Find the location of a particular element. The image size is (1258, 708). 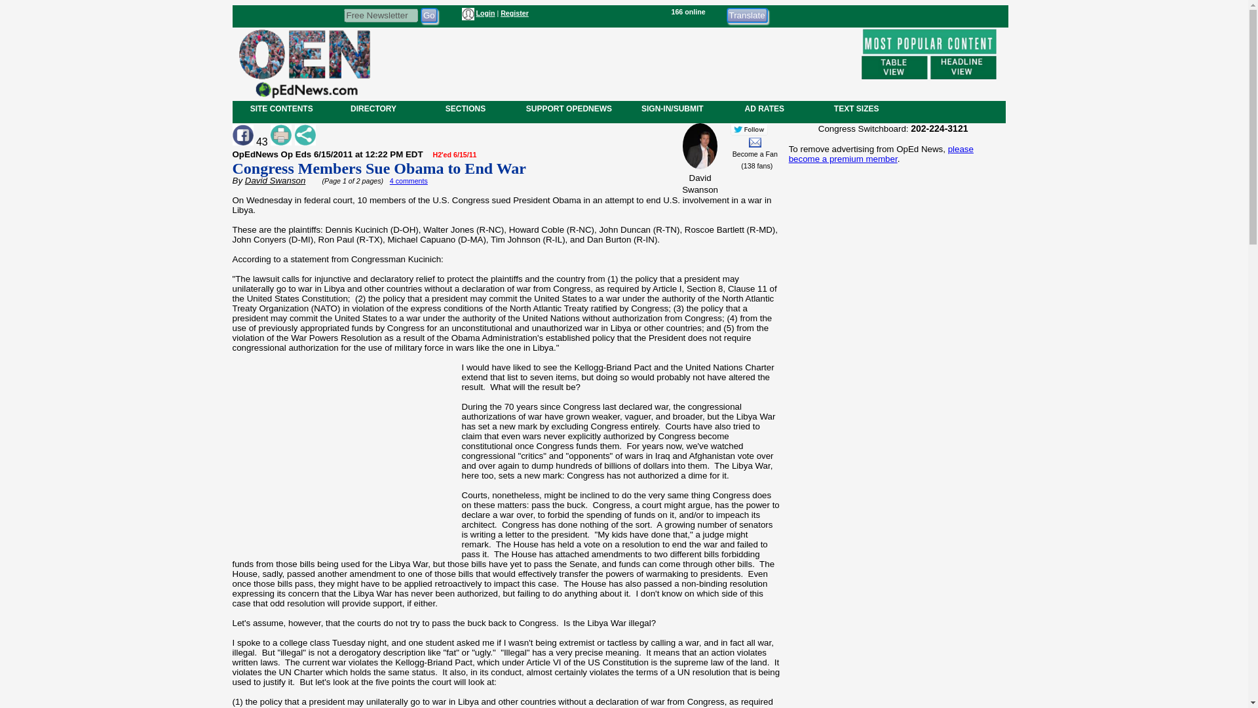

David Swanson is located at coordinates (275, 180).